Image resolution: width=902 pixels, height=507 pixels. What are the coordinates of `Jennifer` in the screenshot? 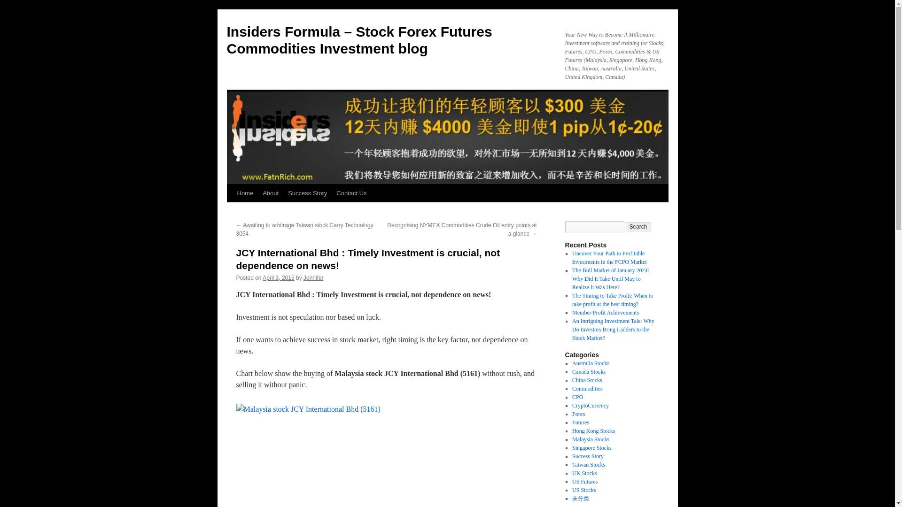 It's located at (313, 278).